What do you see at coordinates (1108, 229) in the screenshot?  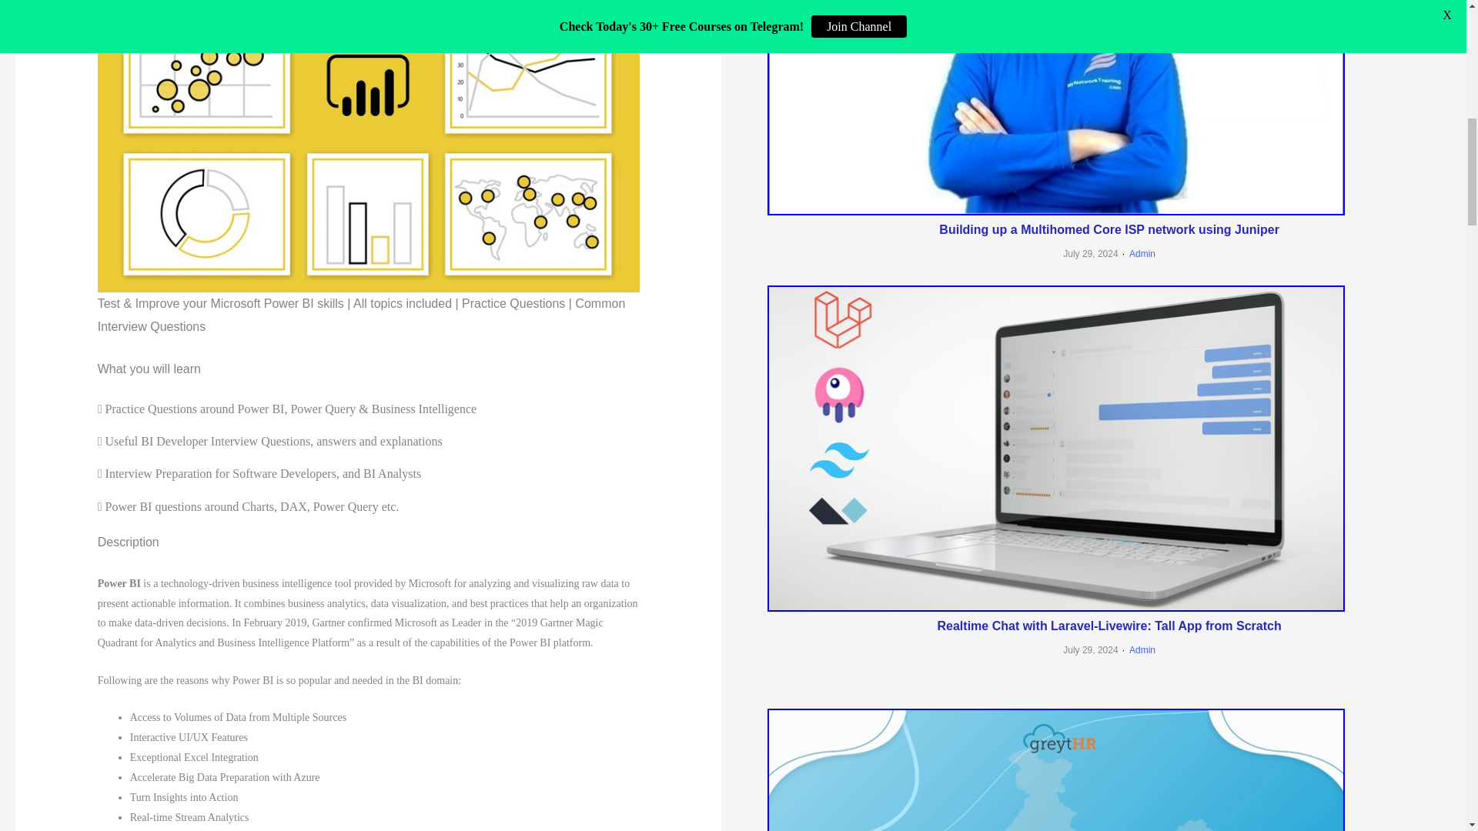 I see `Building up a Multihomed Core ISP network using Juniper` at bounding box center [1108, 229].